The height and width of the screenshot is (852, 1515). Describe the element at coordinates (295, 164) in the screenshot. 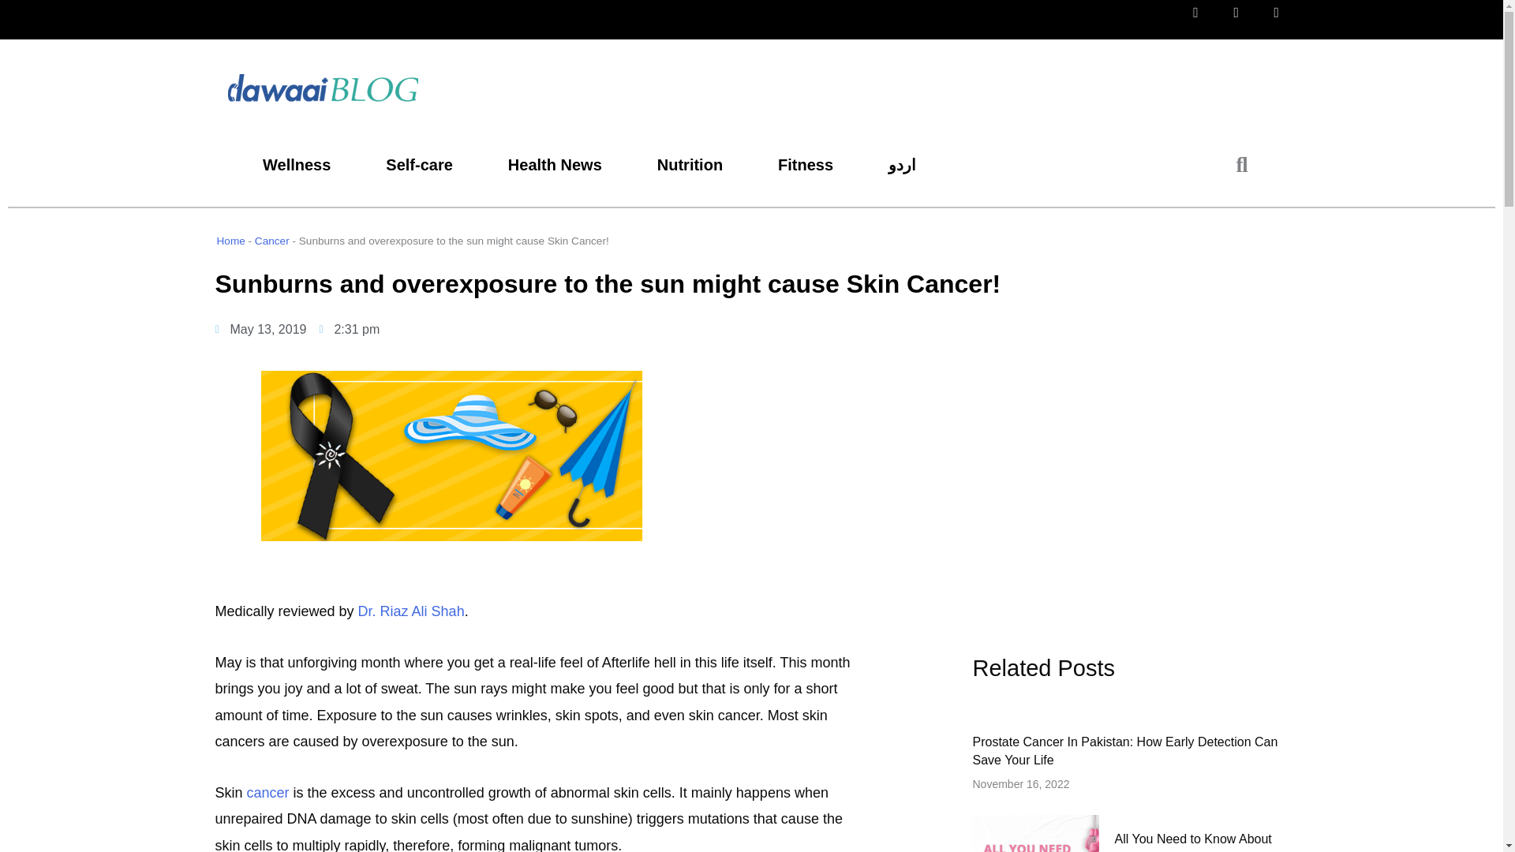

I see `Wellness` at that location.